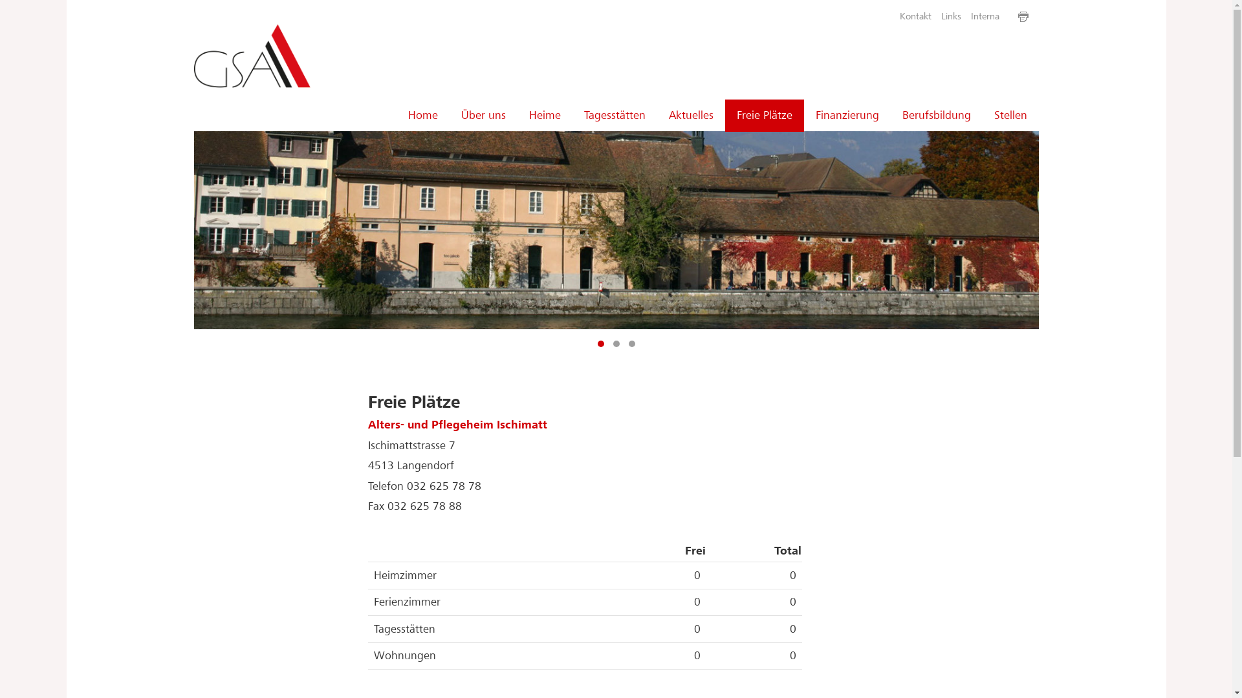 Image resolution: width=1242 pixels, height=698 pixels. What do you see at coordinates (936, 116) in the screenshot?
I see `Berufsbildung` at bounding box center [936, 116].